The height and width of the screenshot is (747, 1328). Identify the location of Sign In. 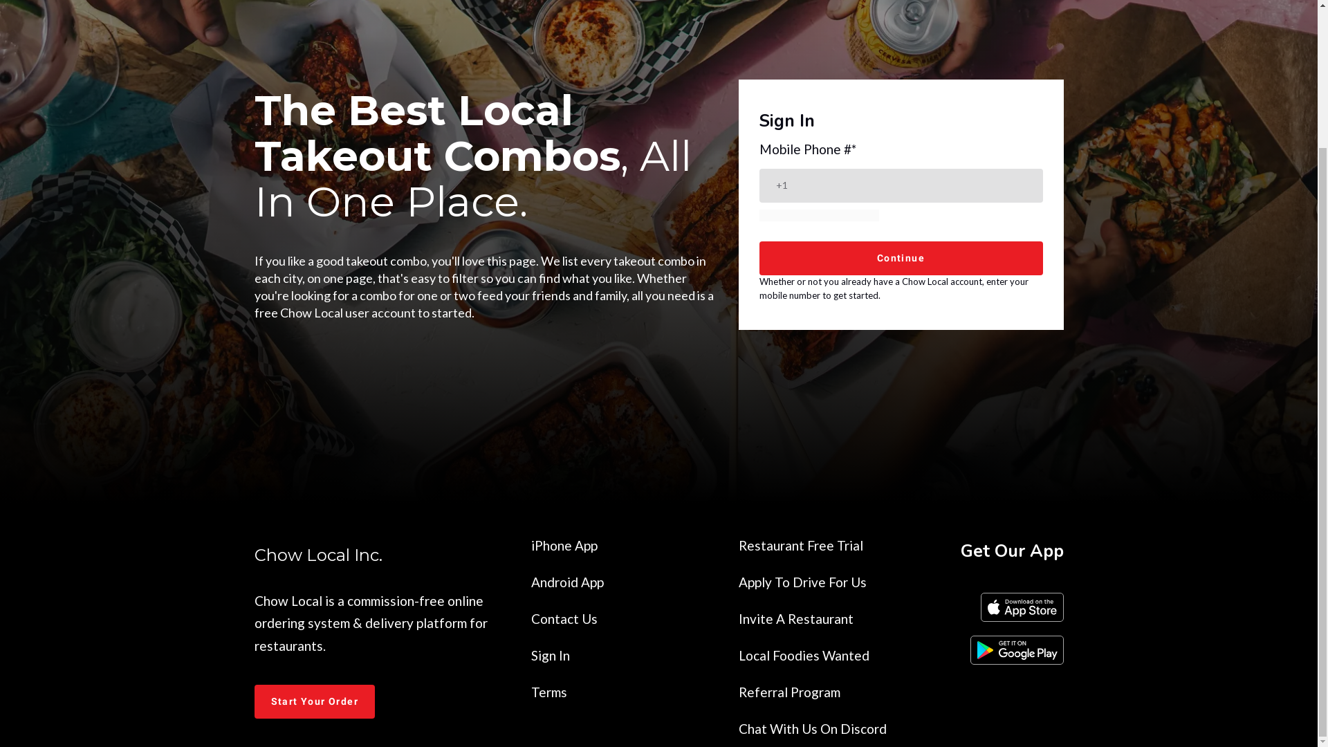
(551, 656).